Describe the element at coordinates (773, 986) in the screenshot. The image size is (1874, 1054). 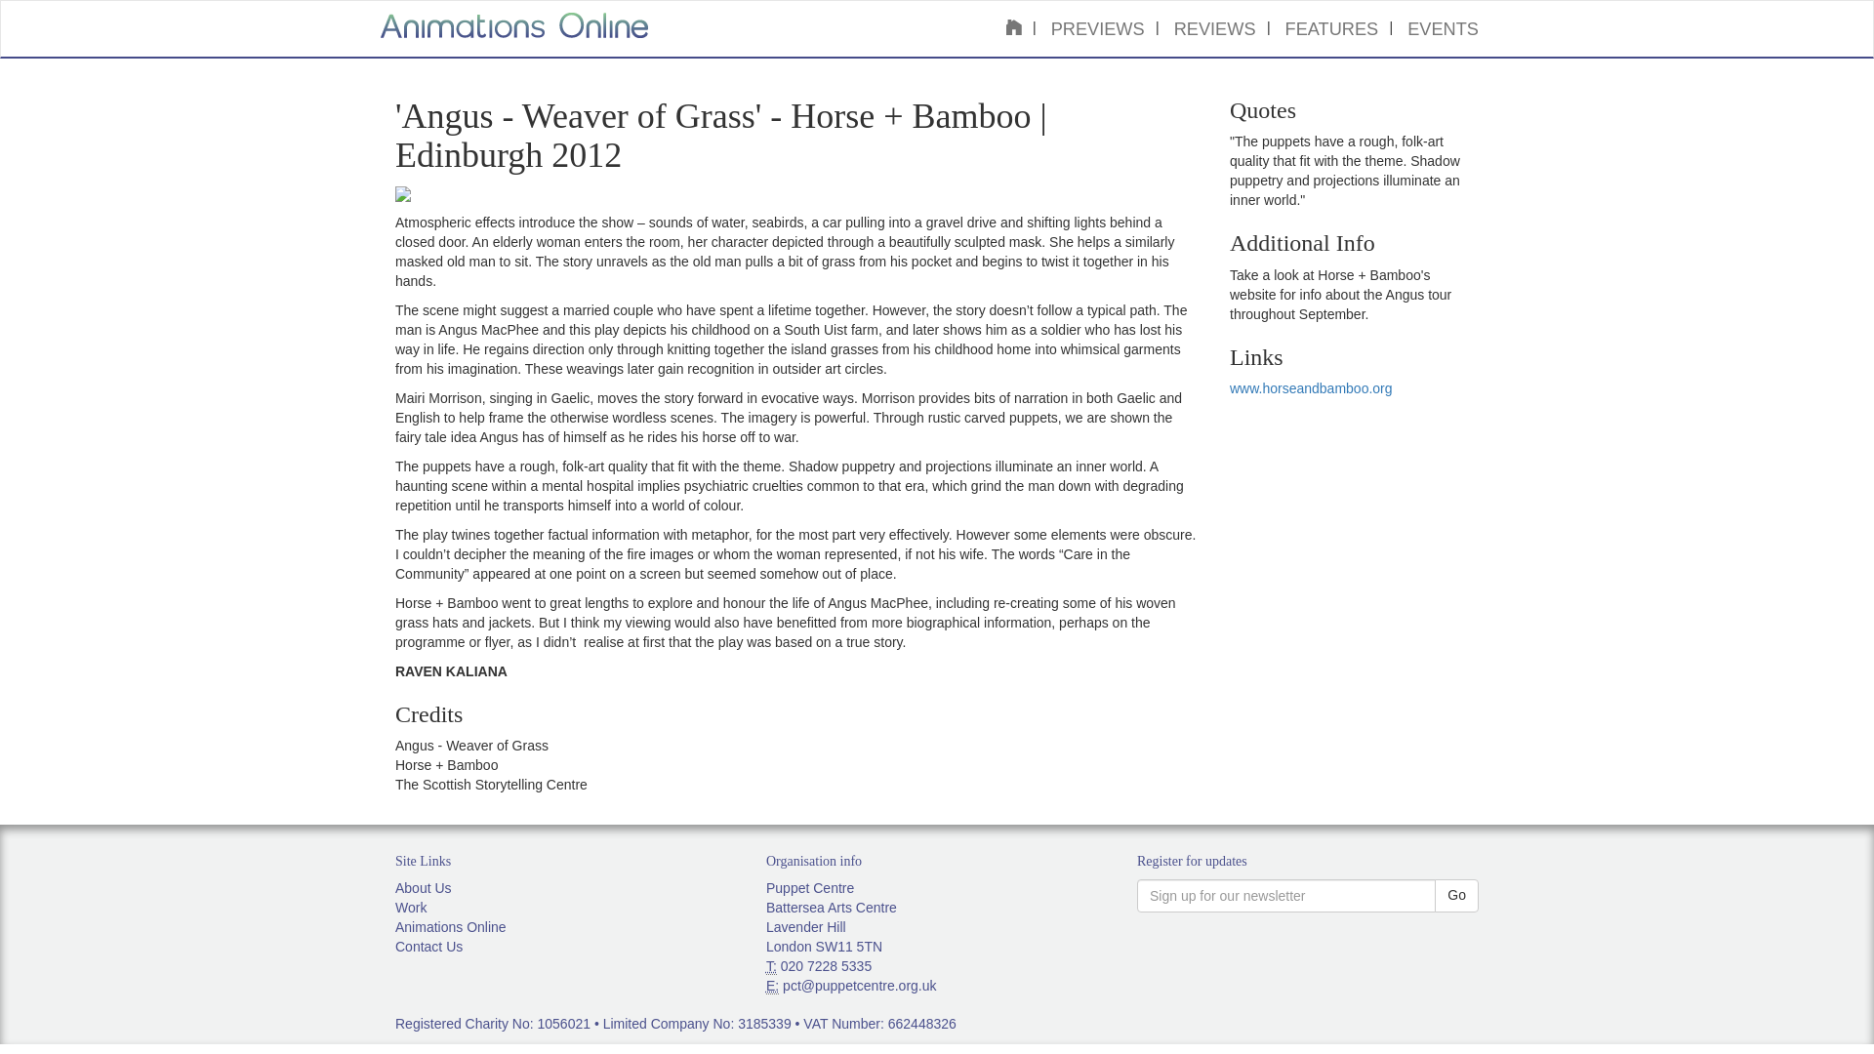
I see `Email` at that location.